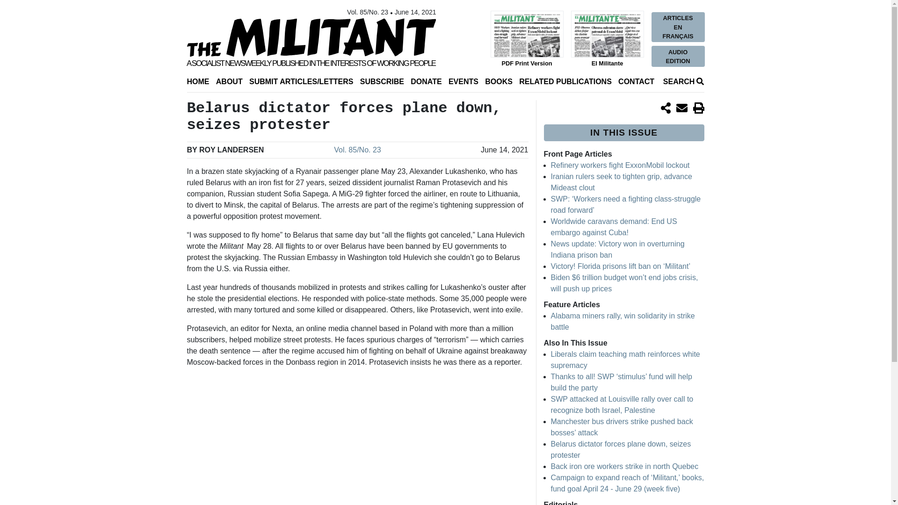 The height and width of the screenshot is (505, 898). I want to click on EVENTS, so click(463, 81).